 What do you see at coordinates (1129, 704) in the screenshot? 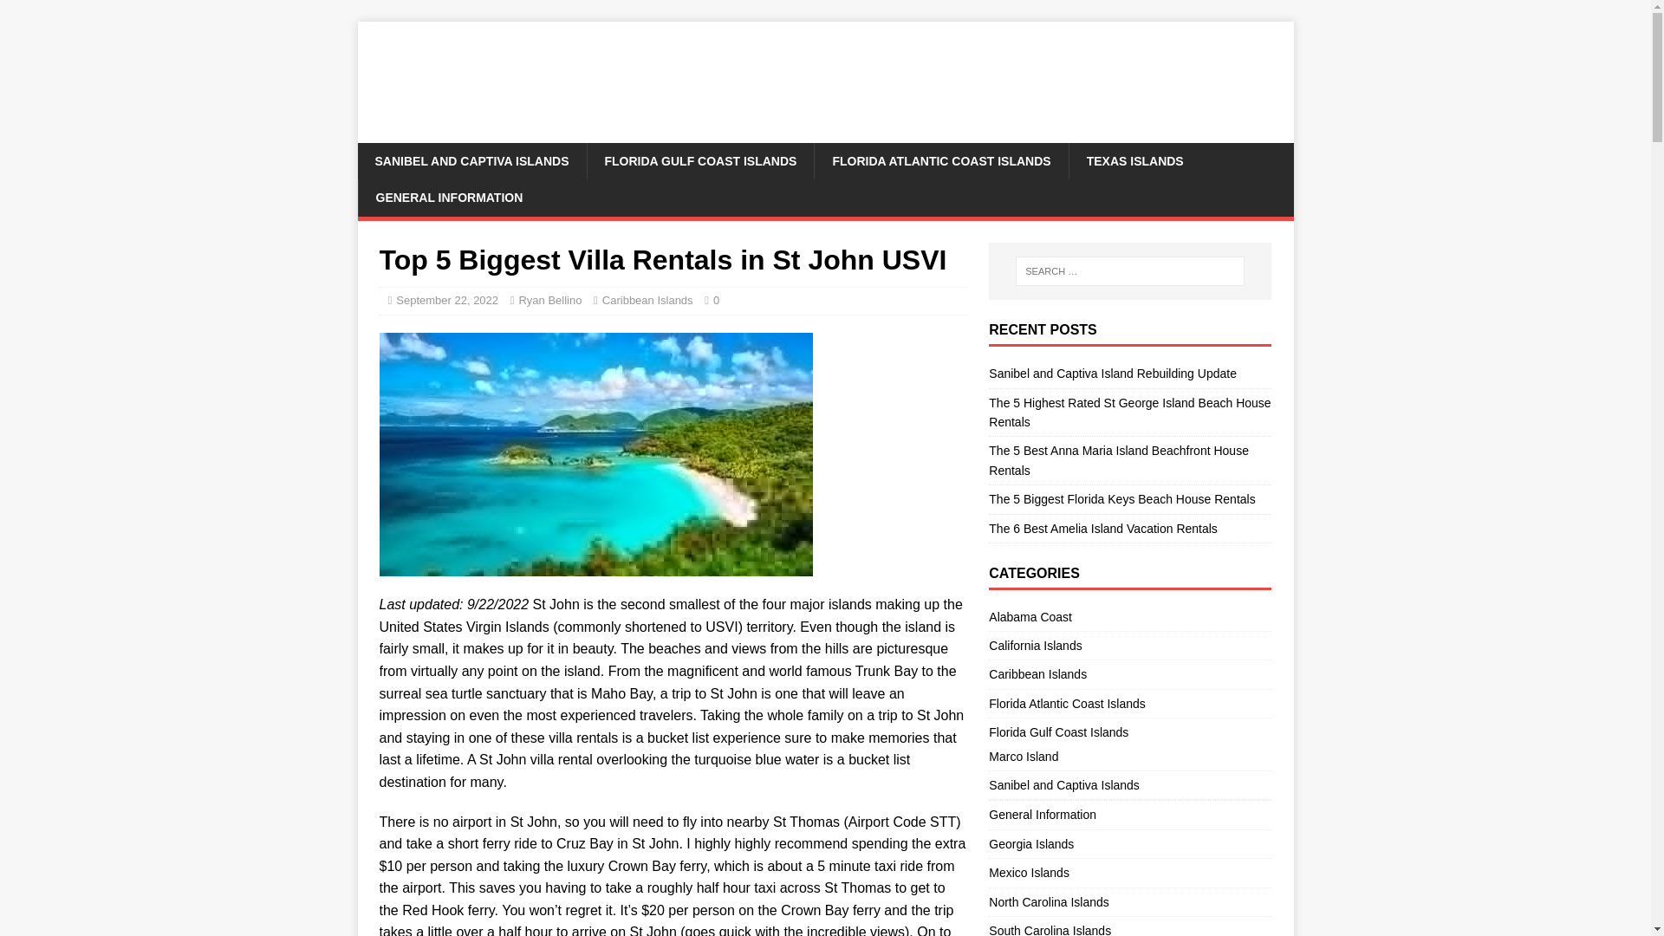
I see `Florida Atlantic Coast Islands` at bounding box center [1129, 704].